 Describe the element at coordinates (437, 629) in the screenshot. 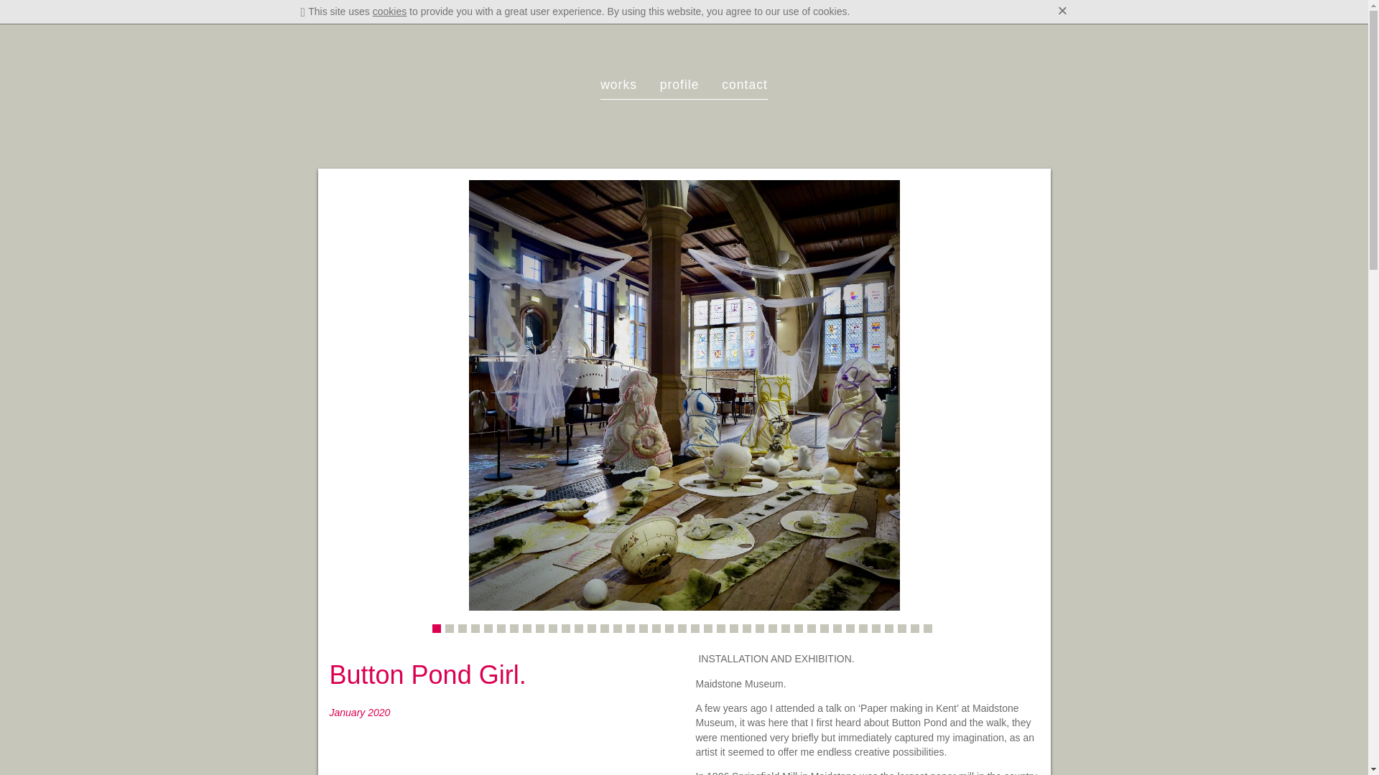

I see `1` at that location.